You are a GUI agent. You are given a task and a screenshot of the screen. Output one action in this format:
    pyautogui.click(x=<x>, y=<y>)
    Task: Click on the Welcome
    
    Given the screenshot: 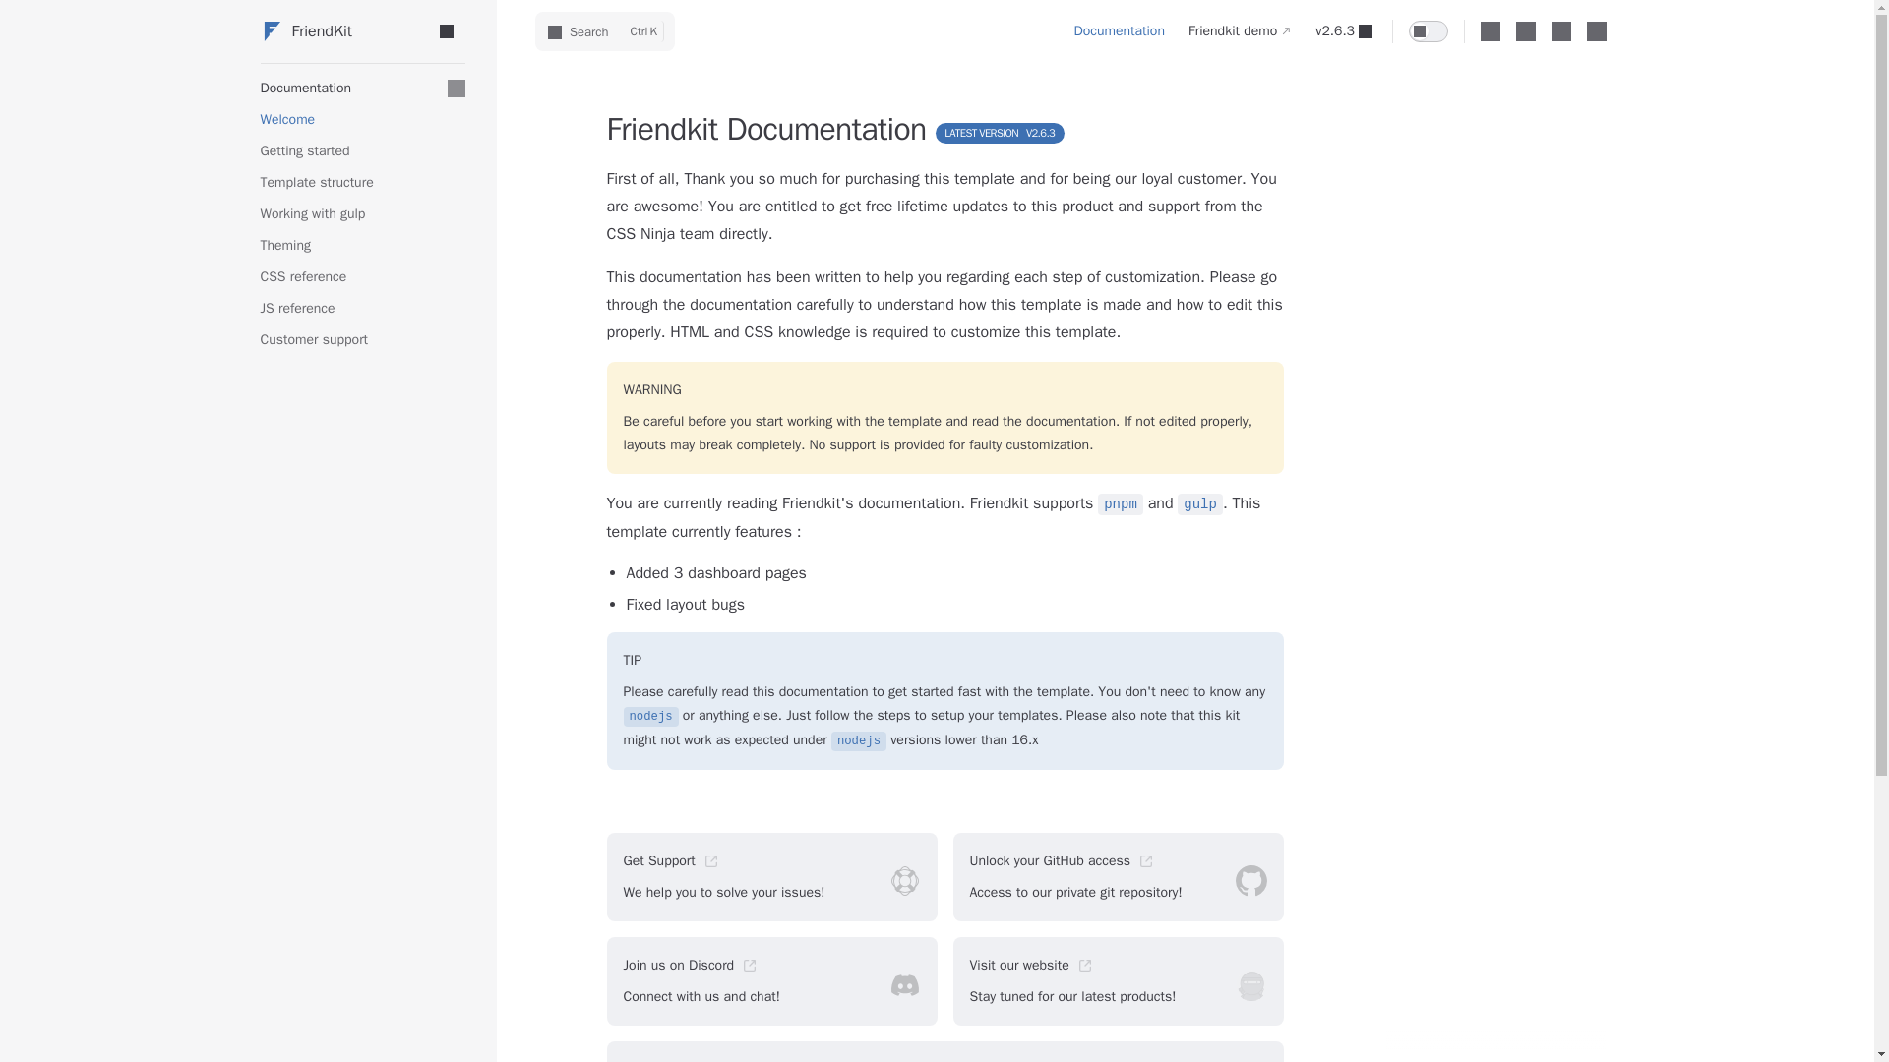 What is the action you would take?
    pyautogui.click(x=362, y=340)
    